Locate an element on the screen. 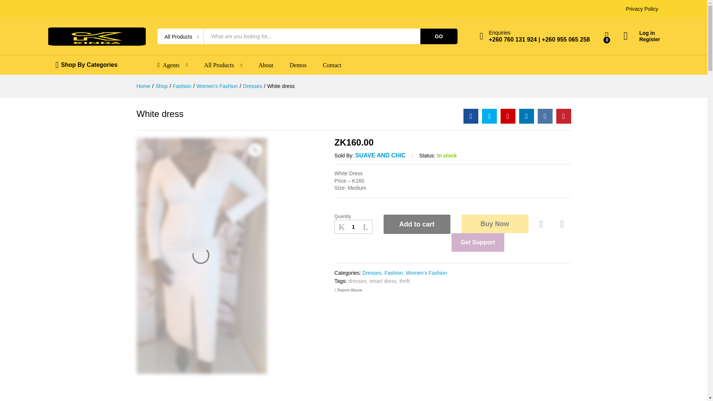 This screenshot has width=713, height=401. Shop By Categories is located at coordinates (89, 65).